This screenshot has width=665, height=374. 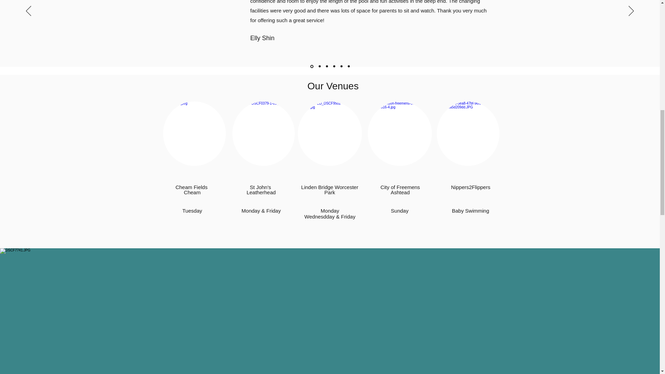 I want to click on guy3.jpg, so click(x=468, y=134).